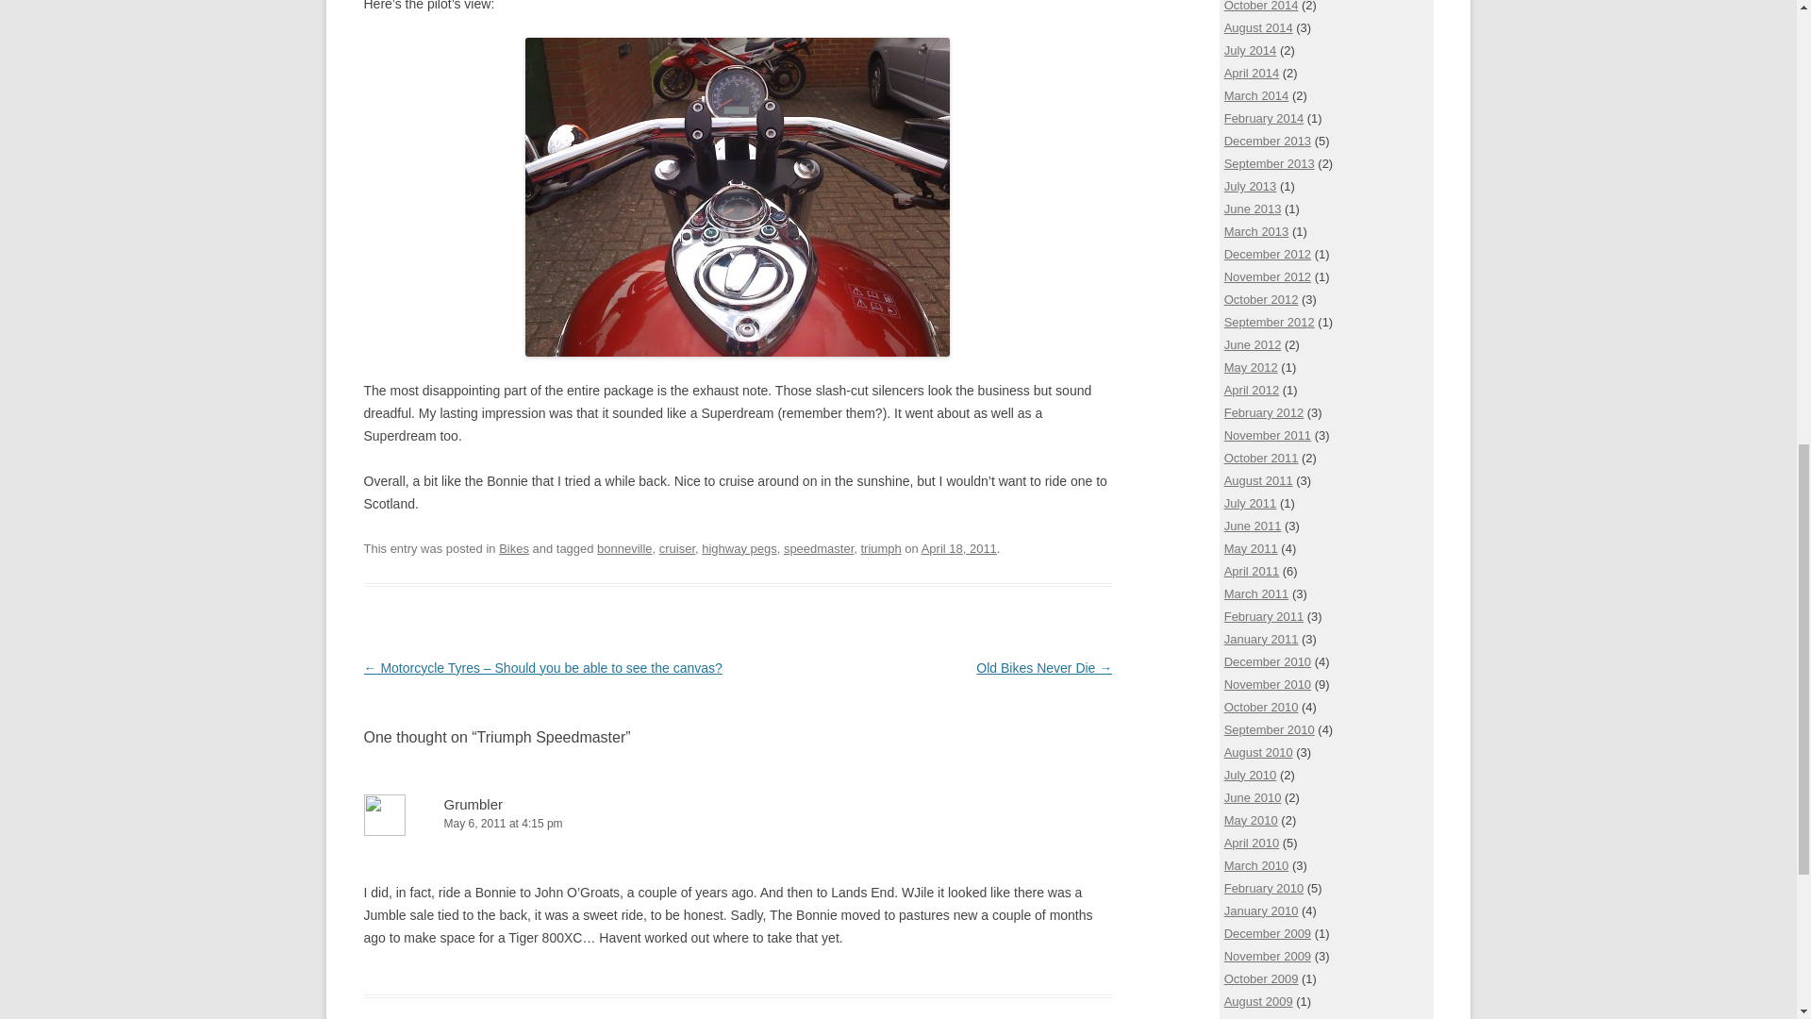  I want to click on speedmaster, so click(819, 547).